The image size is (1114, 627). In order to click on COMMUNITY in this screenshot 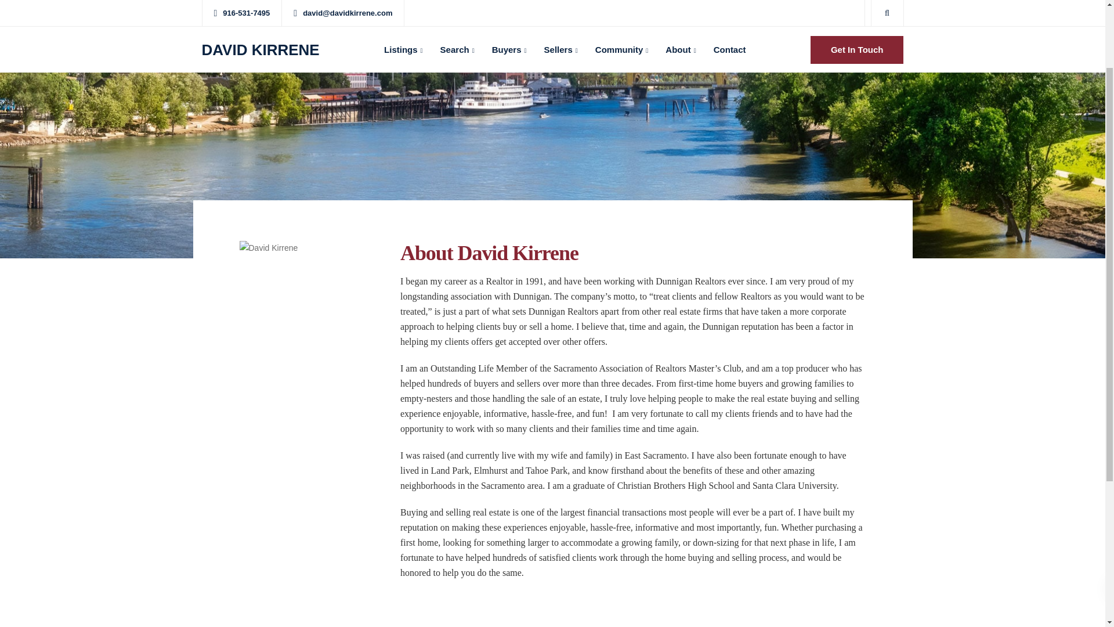, I will do `click(453, 355)`.